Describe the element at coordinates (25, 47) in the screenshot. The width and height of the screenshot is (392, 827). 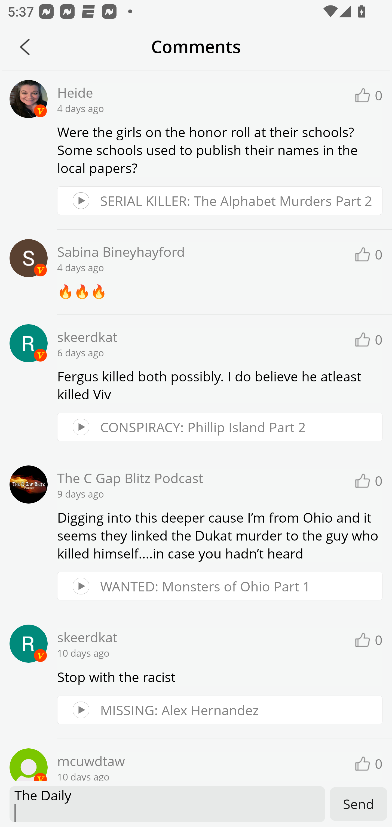
I see `Back` at that location.